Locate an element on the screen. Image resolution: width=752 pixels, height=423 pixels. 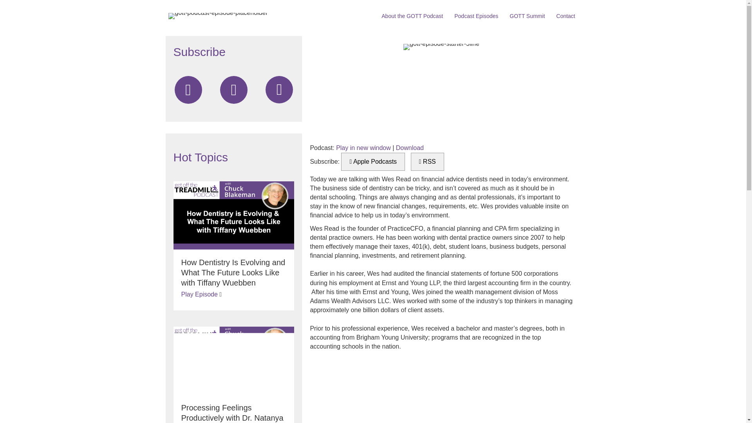
About the GOTT Podcast is located at coordinates (412, 16).